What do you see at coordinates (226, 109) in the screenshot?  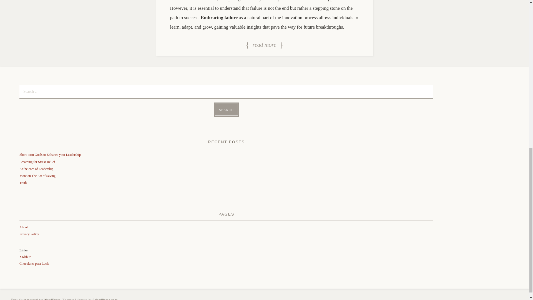 I see `Search` at bounding box center [226, 109].